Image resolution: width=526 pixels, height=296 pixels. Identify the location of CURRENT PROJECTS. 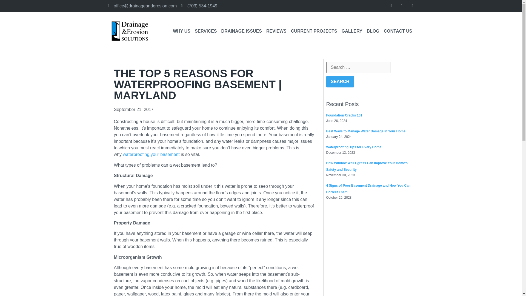
(314, 31).